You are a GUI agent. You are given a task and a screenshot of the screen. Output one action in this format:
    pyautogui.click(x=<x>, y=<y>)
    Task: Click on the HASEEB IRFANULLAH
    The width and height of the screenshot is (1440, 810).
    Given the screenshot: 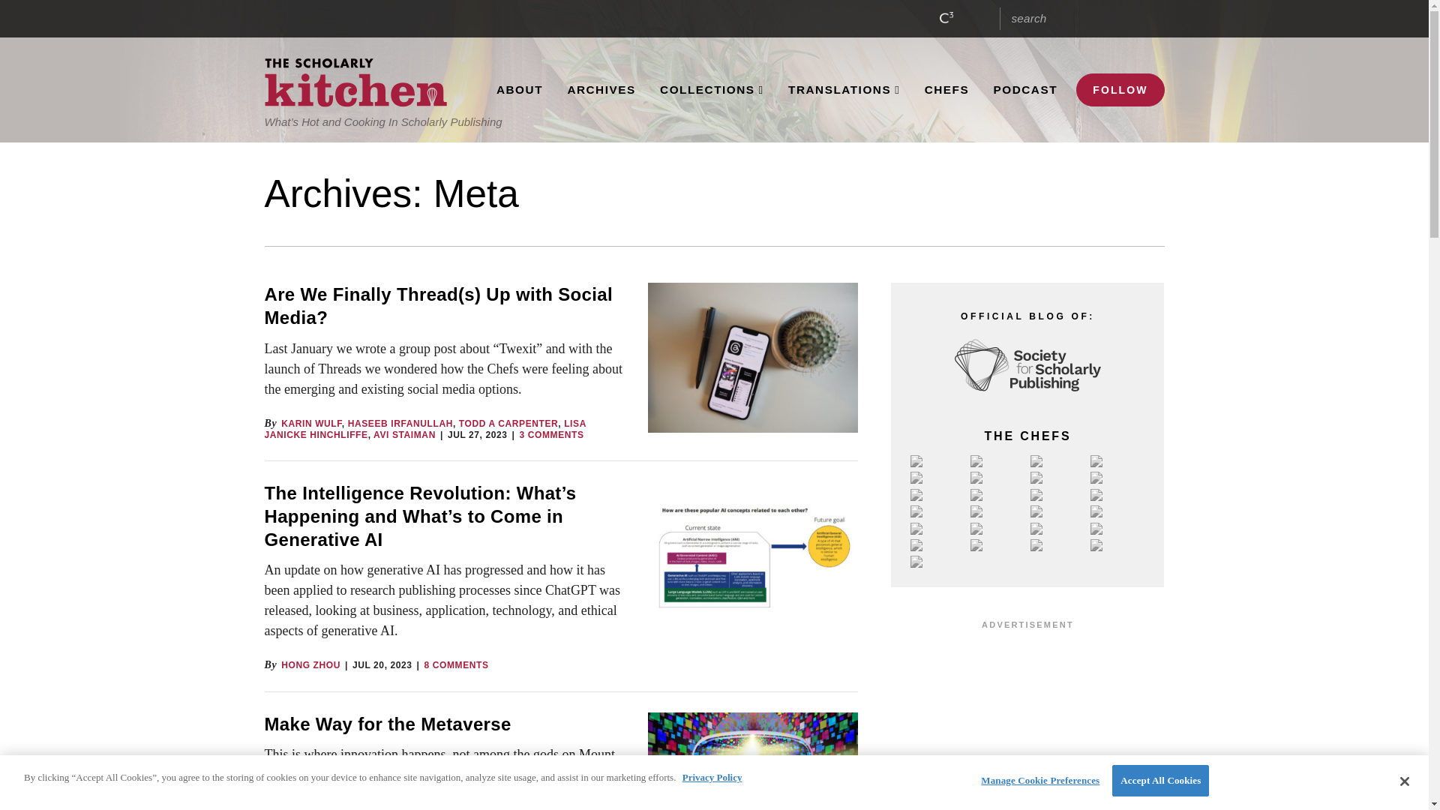 What is the action you would take?
    pyautogui.click(x=400, y=424)
    